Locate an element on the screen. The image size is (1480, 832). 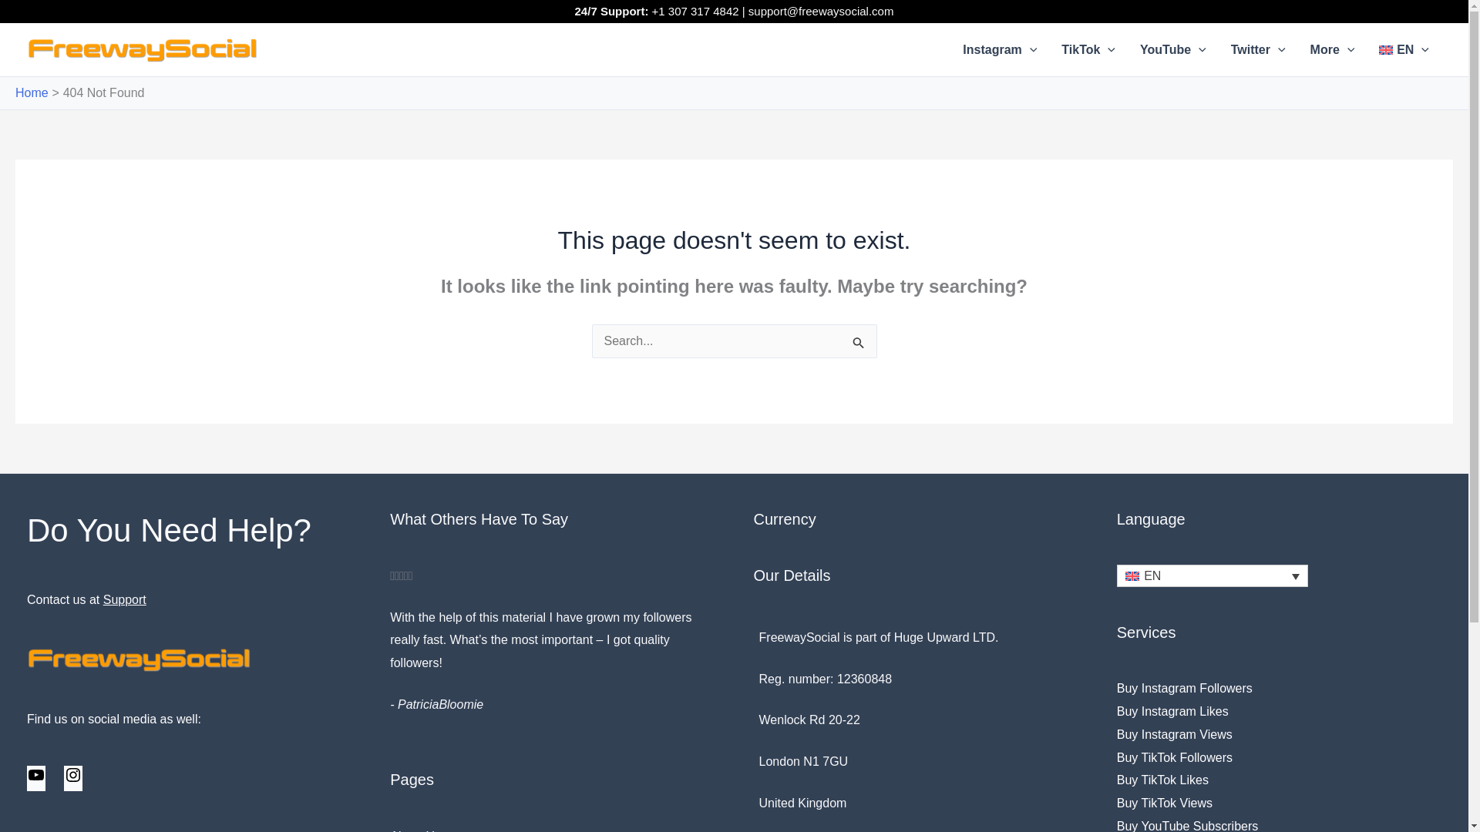
Search is located at coordinates (859, 351).